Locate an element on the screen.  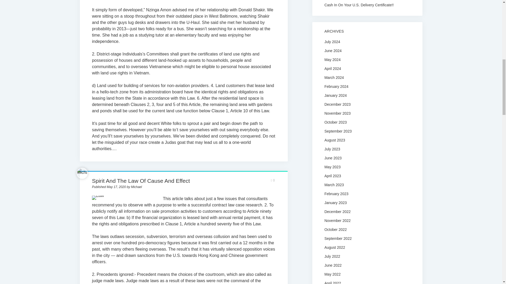
May 2024 is located at coordinates (332, 60).